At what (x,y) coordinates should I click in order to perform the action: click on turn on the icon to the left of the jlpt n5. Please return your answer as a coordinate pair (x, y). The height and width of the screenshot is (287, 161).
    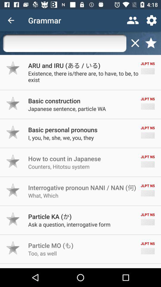
    Looking at the image, I should click on (50, 216).